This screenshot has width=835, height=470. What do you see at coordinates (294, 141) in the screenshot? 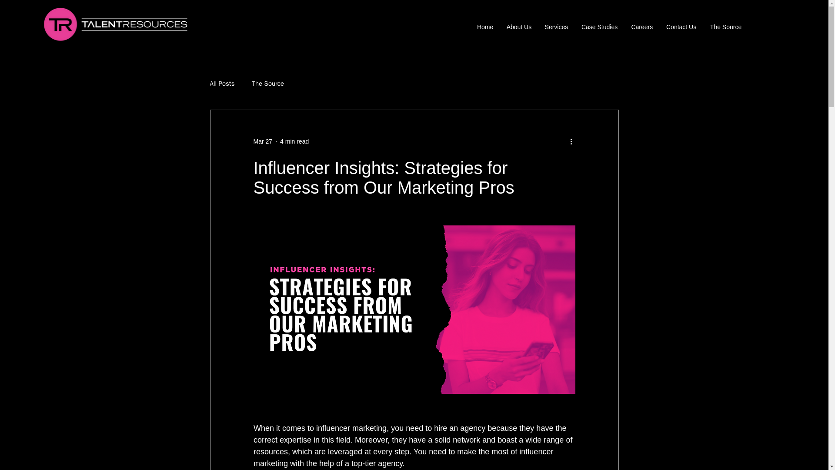
I see `4 min read` at bounding box center [294, 141].